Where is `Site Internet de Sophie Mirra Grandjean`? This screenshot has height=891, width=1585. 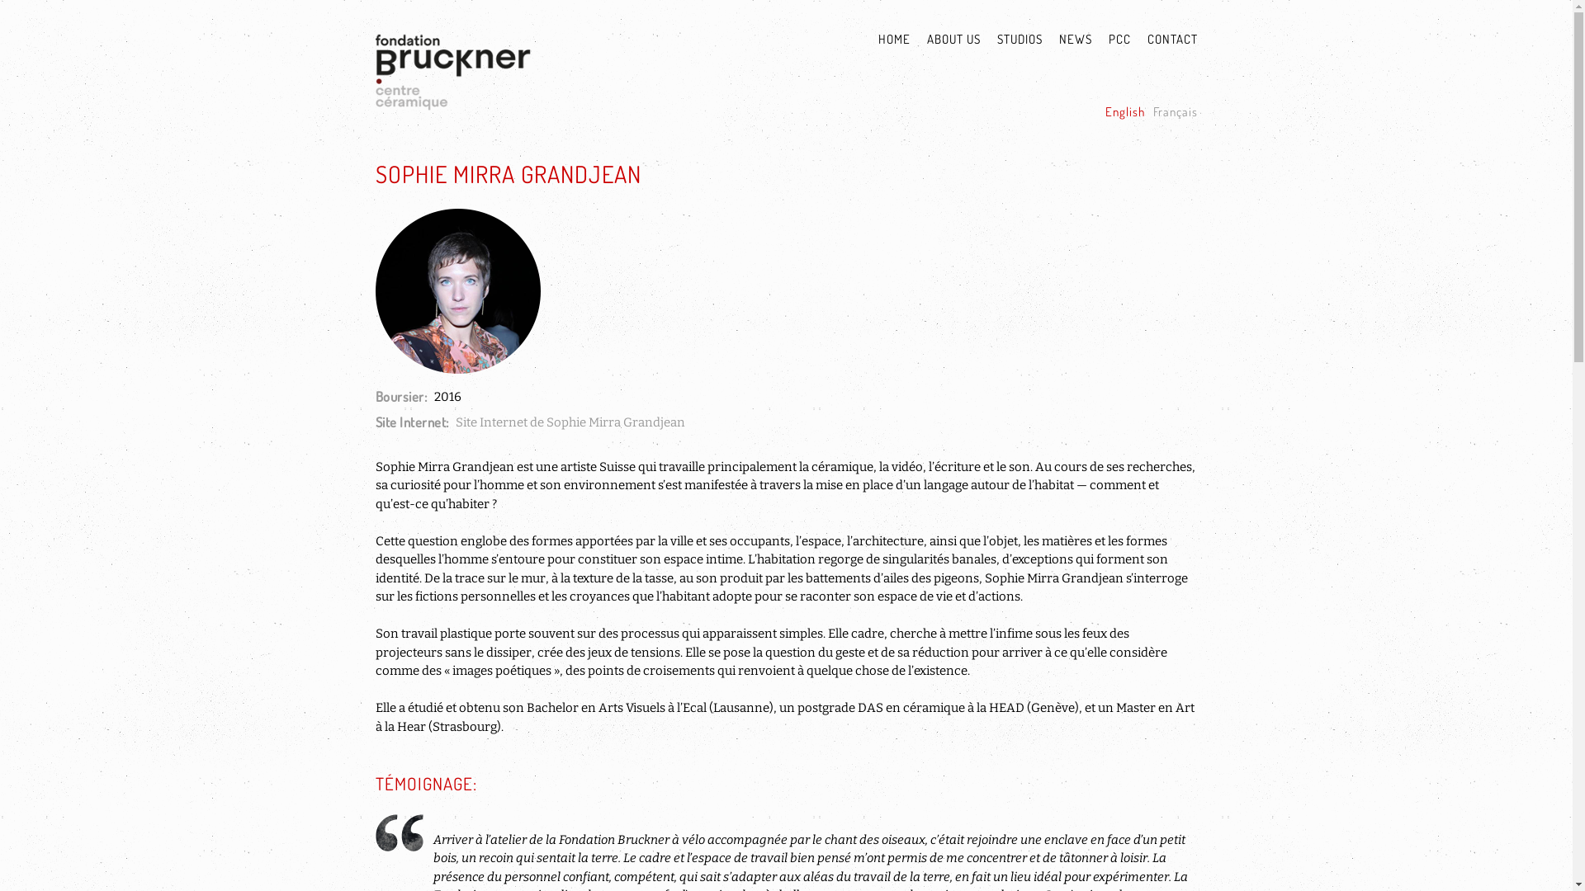 Site Internet de Sophie Mirra Grandjean is located at coordinates (570, 422).